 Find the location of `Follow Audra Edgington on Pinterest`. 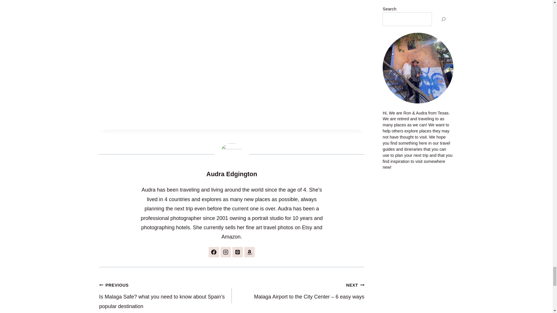

Follow Audra Edgington on Pinterest is located at coordinates (237, 252).